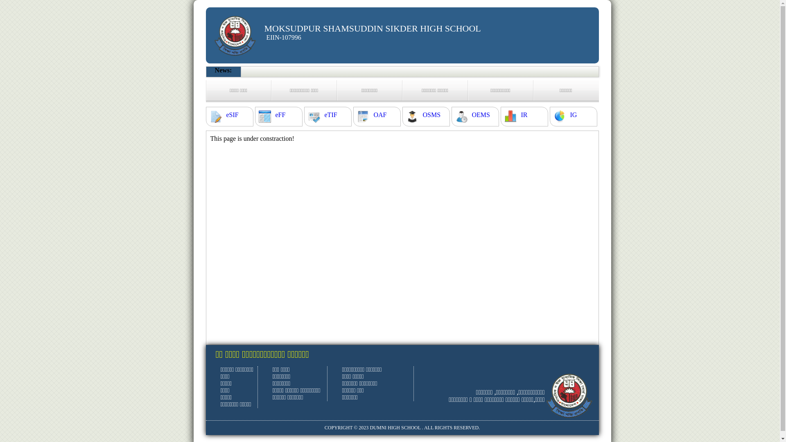 This screenshot has height=442, width=786. What do you see at coordinates (431, 115) in the screenshot?
I see `OSMS` at bounding box center [431, 115].